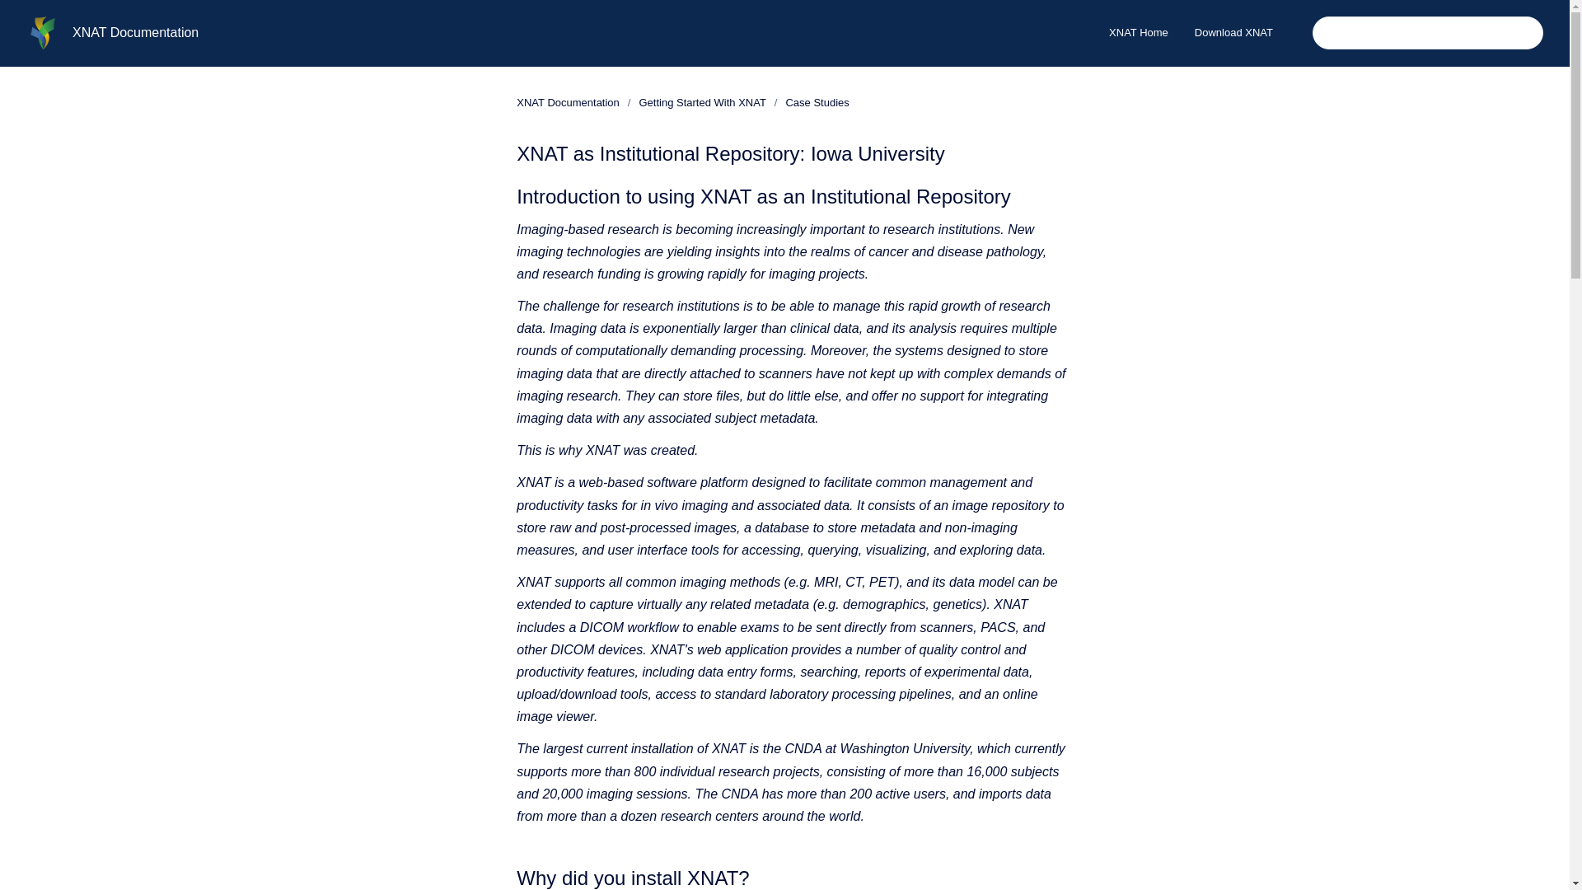  What do you see at coordinates (1139, 33) in the screenshot?
I see `XNAT Home` at bounding box center [1139, 33].